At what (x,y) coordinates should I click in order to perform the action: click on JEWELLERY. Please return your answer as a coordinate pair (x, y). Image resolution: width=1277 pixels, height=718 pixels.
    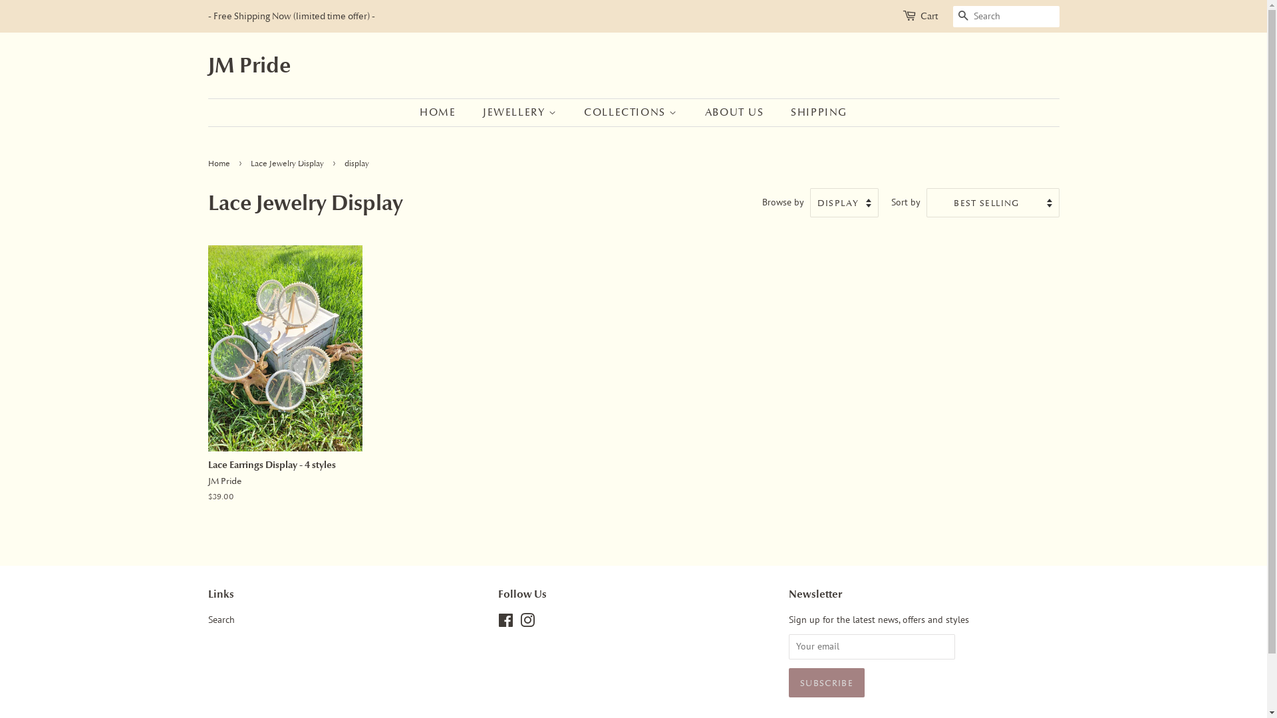
    Looking at the image, I should click on (521, 113).